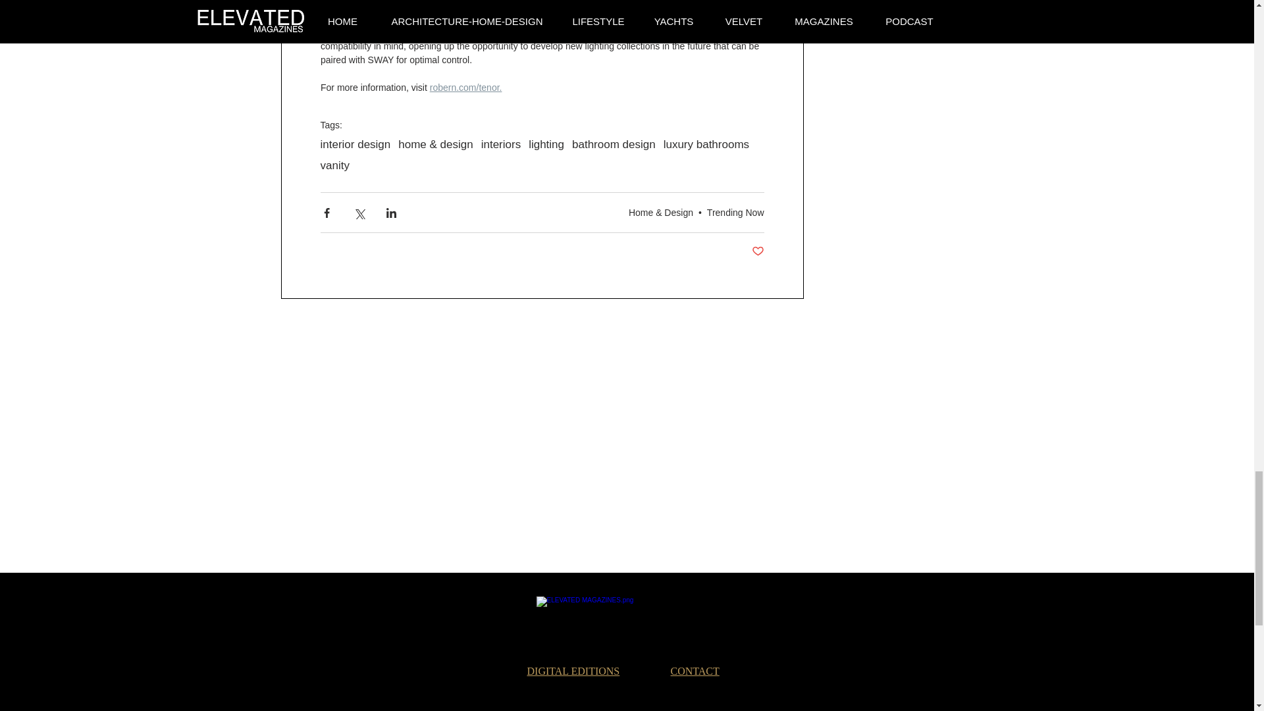 The height and width of the screenshot is (711, 1264). Describe the element at coordinates (501, 145) in the screenshot. I see `interiors` at that location.